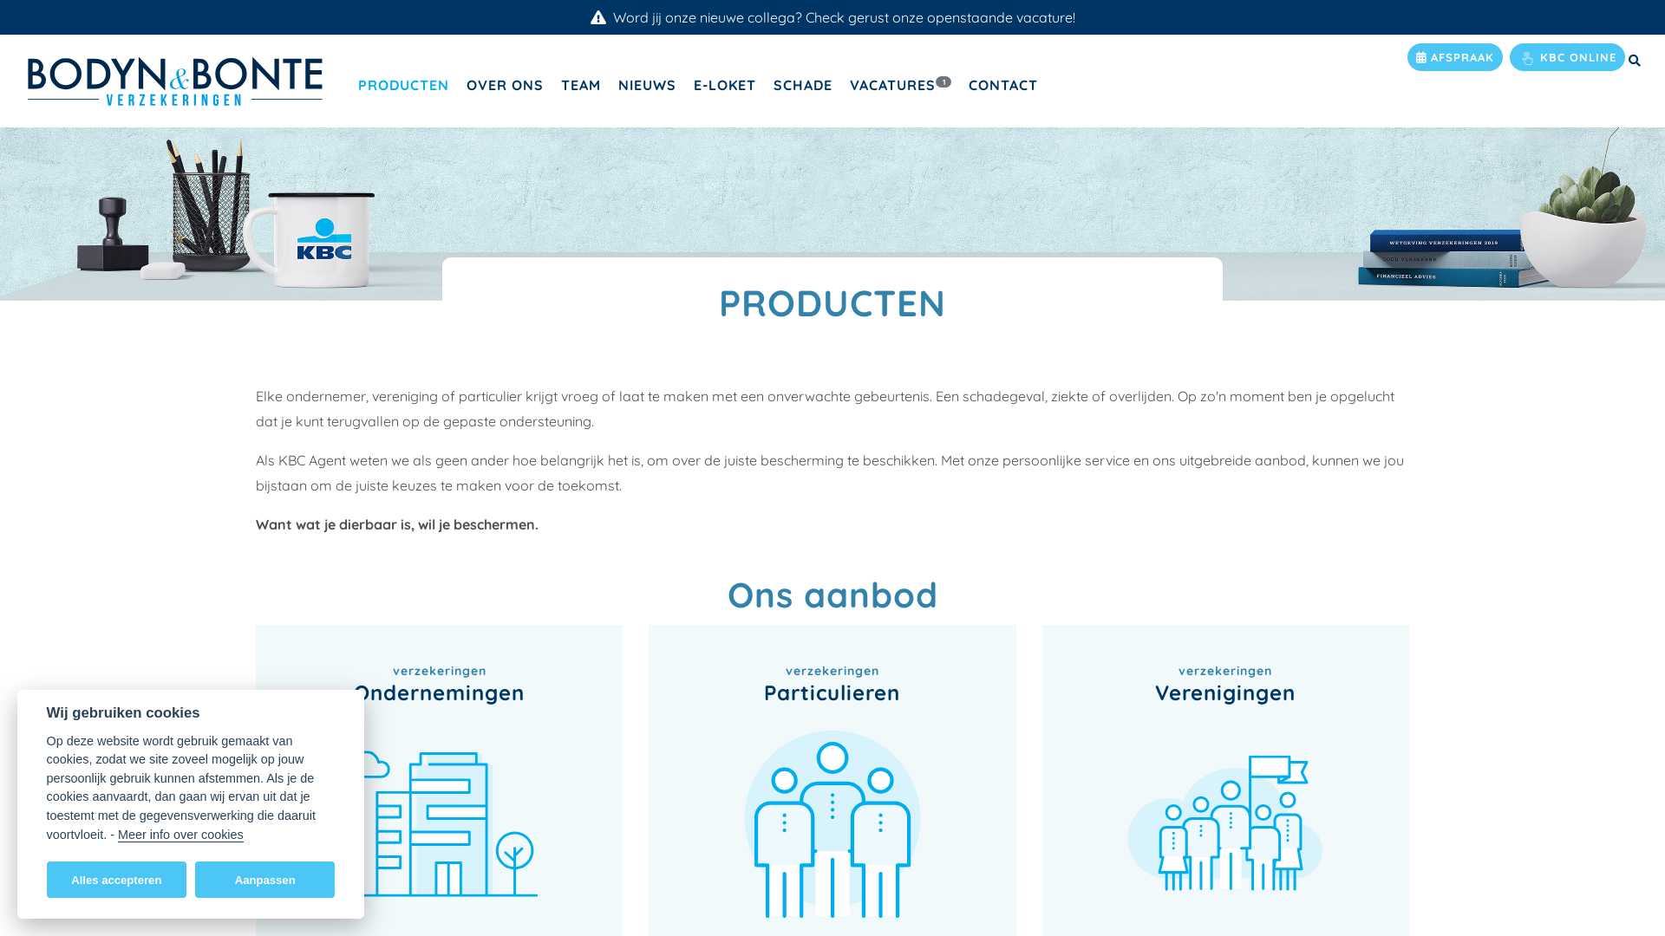 This screenshot has height=936, width=1665. Describe the element at coordinates (1226, 764) in the screenshot. I see `Verenigingen` at that location.